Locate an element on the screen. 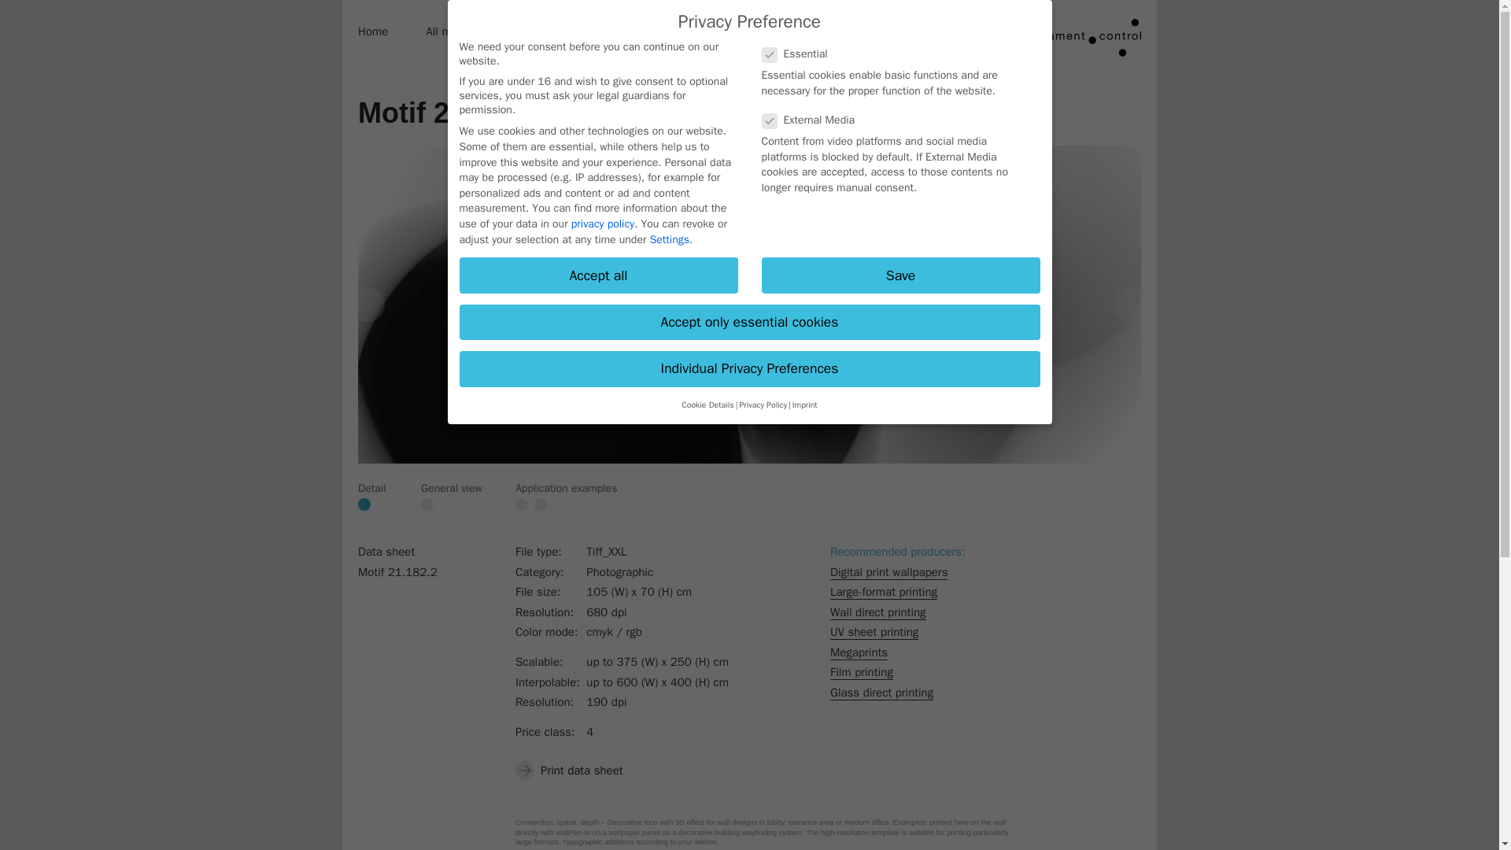 Image resolution: width=1511 pixels, height=850 pixels. Partner production is located at coordinates (559, 32).